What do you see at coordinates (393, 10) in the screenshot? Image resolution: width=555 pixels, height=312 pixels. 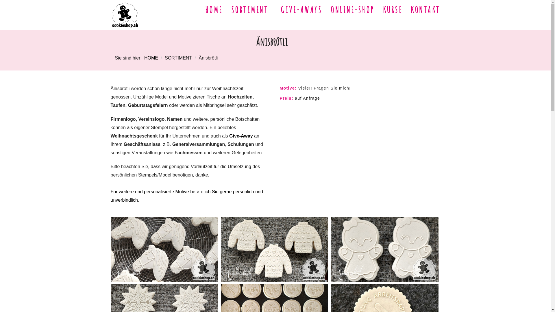 I see `KURSE` at bounding box center [393, 10].